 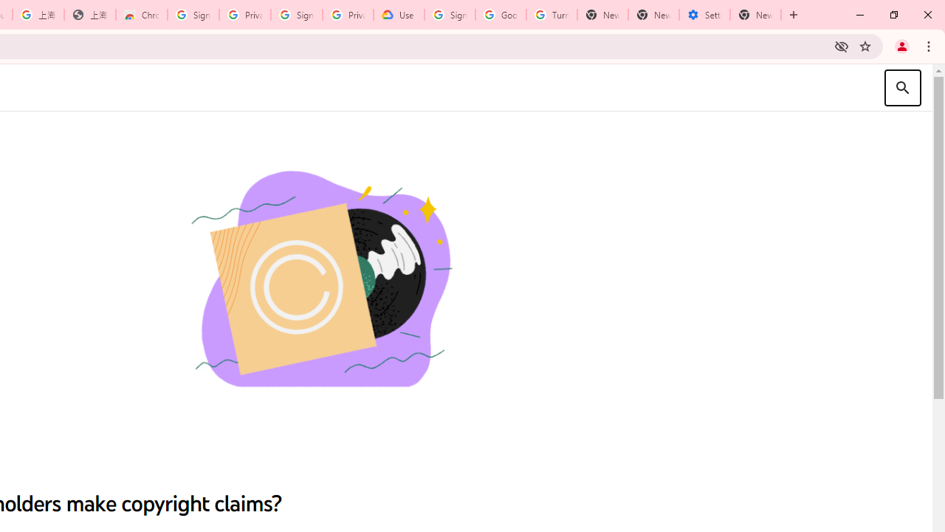 I want to click on Sign in - Google Accounts, so click(x=193, y=15).